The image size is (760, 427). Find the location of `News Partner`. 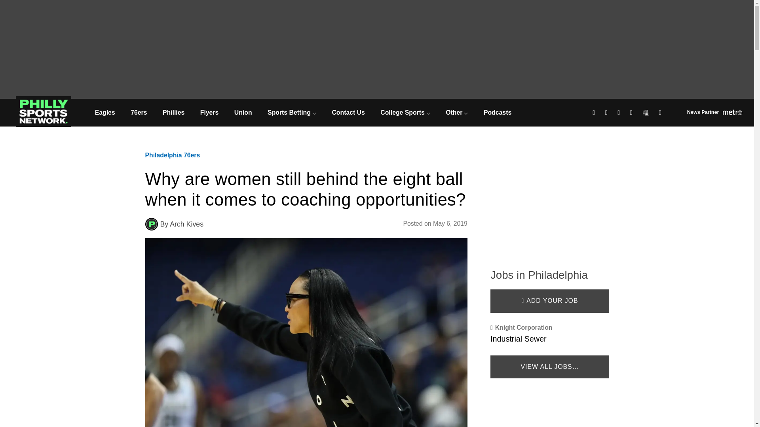

News Partner is located at coordinates (714, 113).